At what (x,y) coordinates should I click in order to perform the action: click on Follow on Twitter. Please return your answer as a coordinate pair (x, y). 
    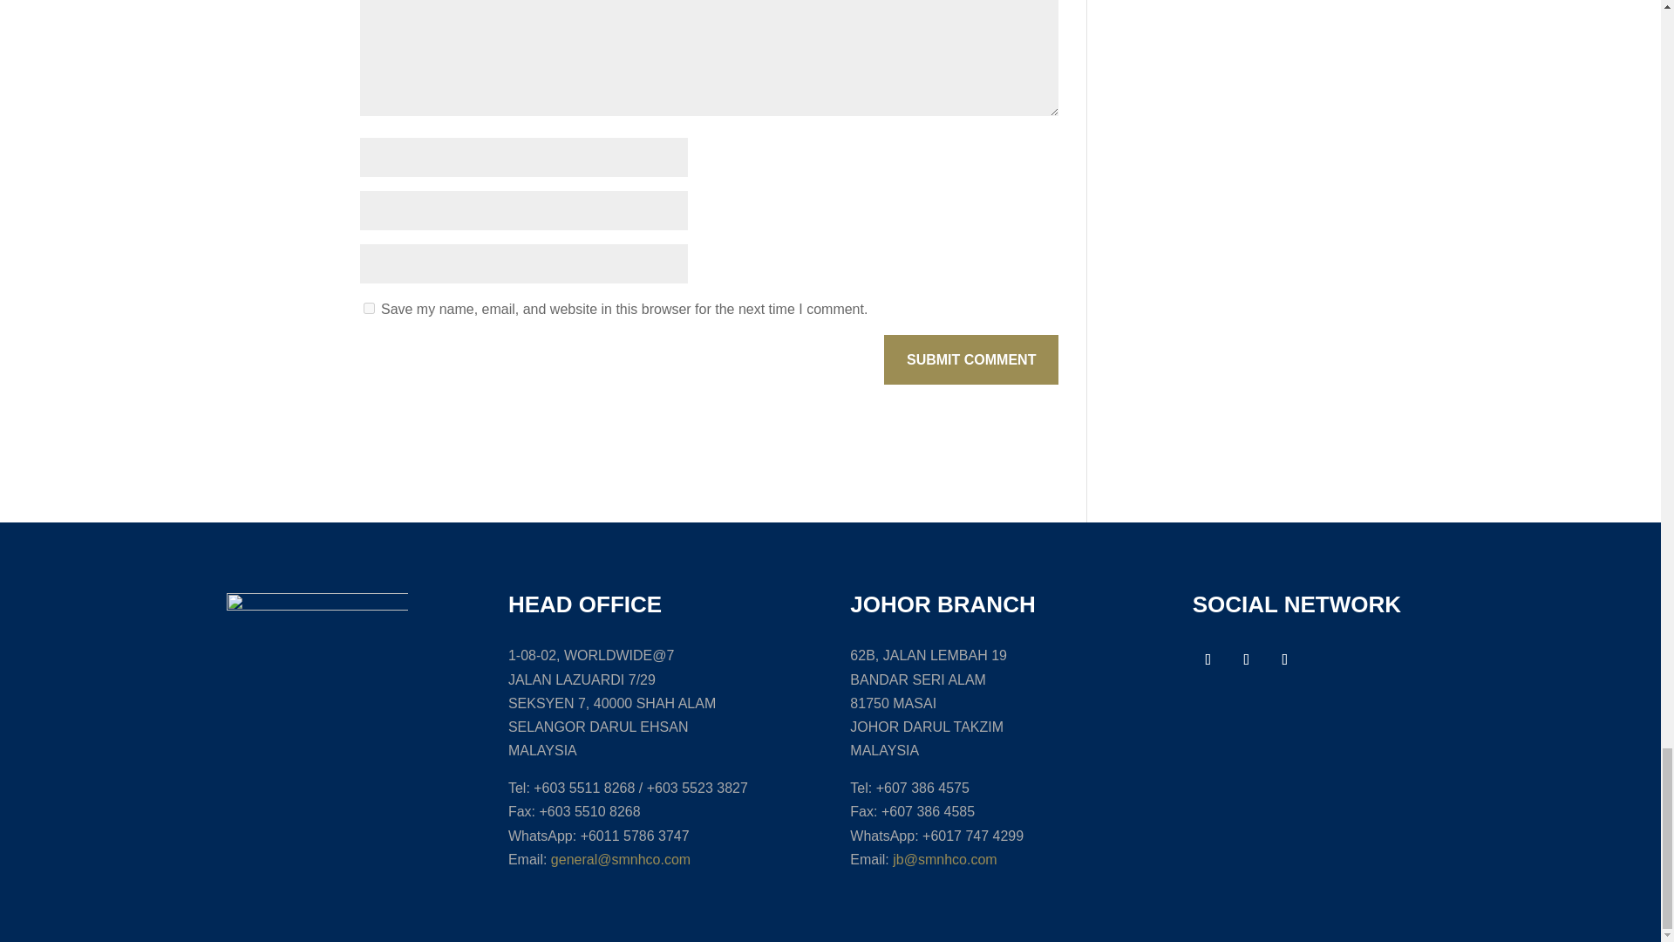
    Looking at the image, I should click on (1246, 659).